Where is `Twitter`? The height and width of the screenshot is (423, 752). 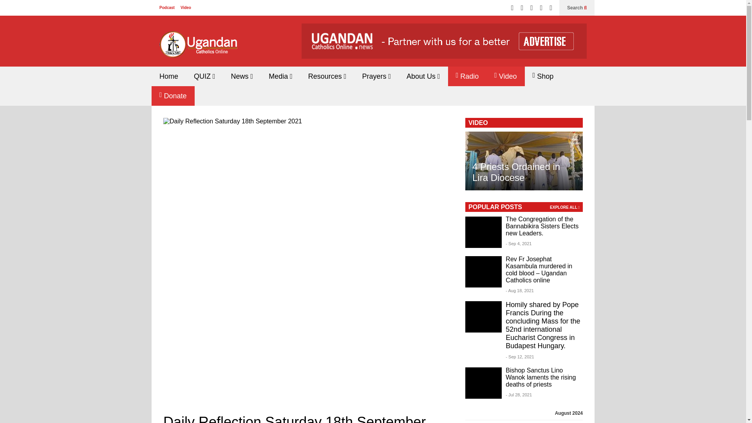 Twitter is located at coordinates (512, 8).